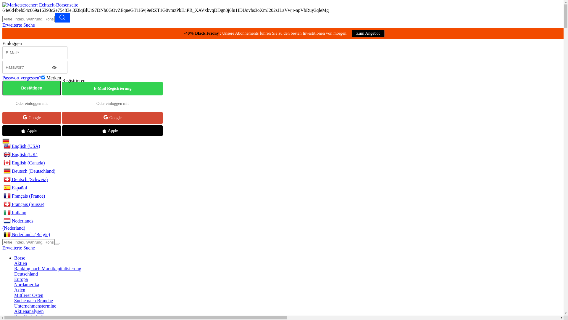 The image size is (568, 320). I want to click on Aktien, so click(21, 263).